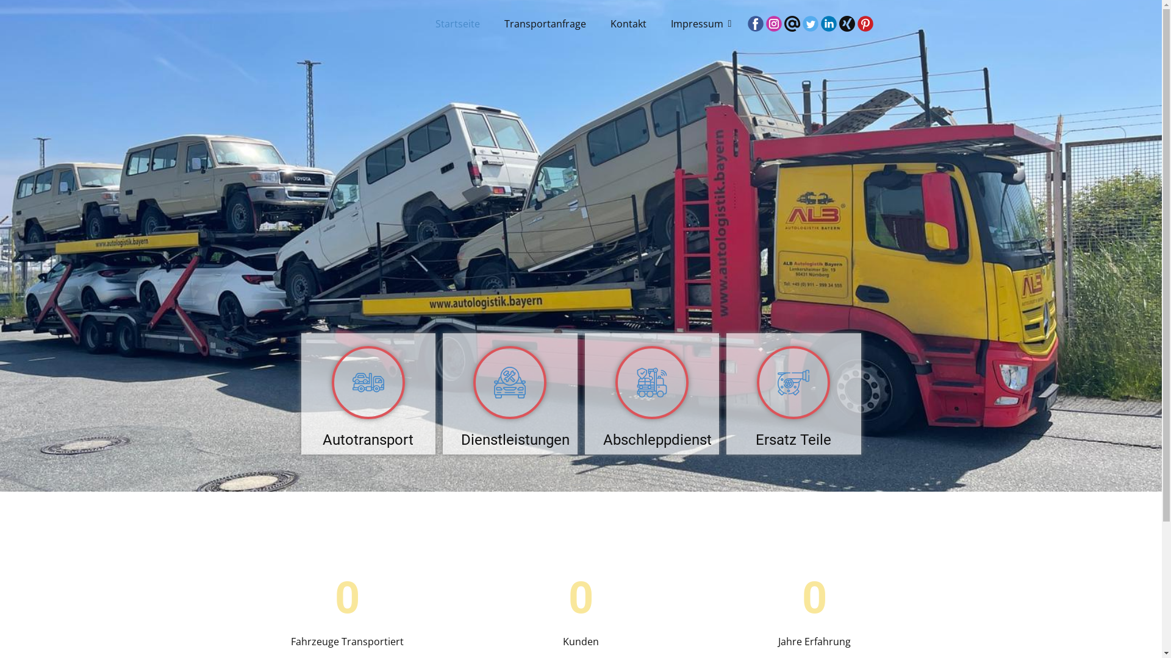 This screenshot has width=1171, height=658. What do you see at coordinates (811, 24) in the screenshot?
I see `Twitter` at bounding box center [811, 24].